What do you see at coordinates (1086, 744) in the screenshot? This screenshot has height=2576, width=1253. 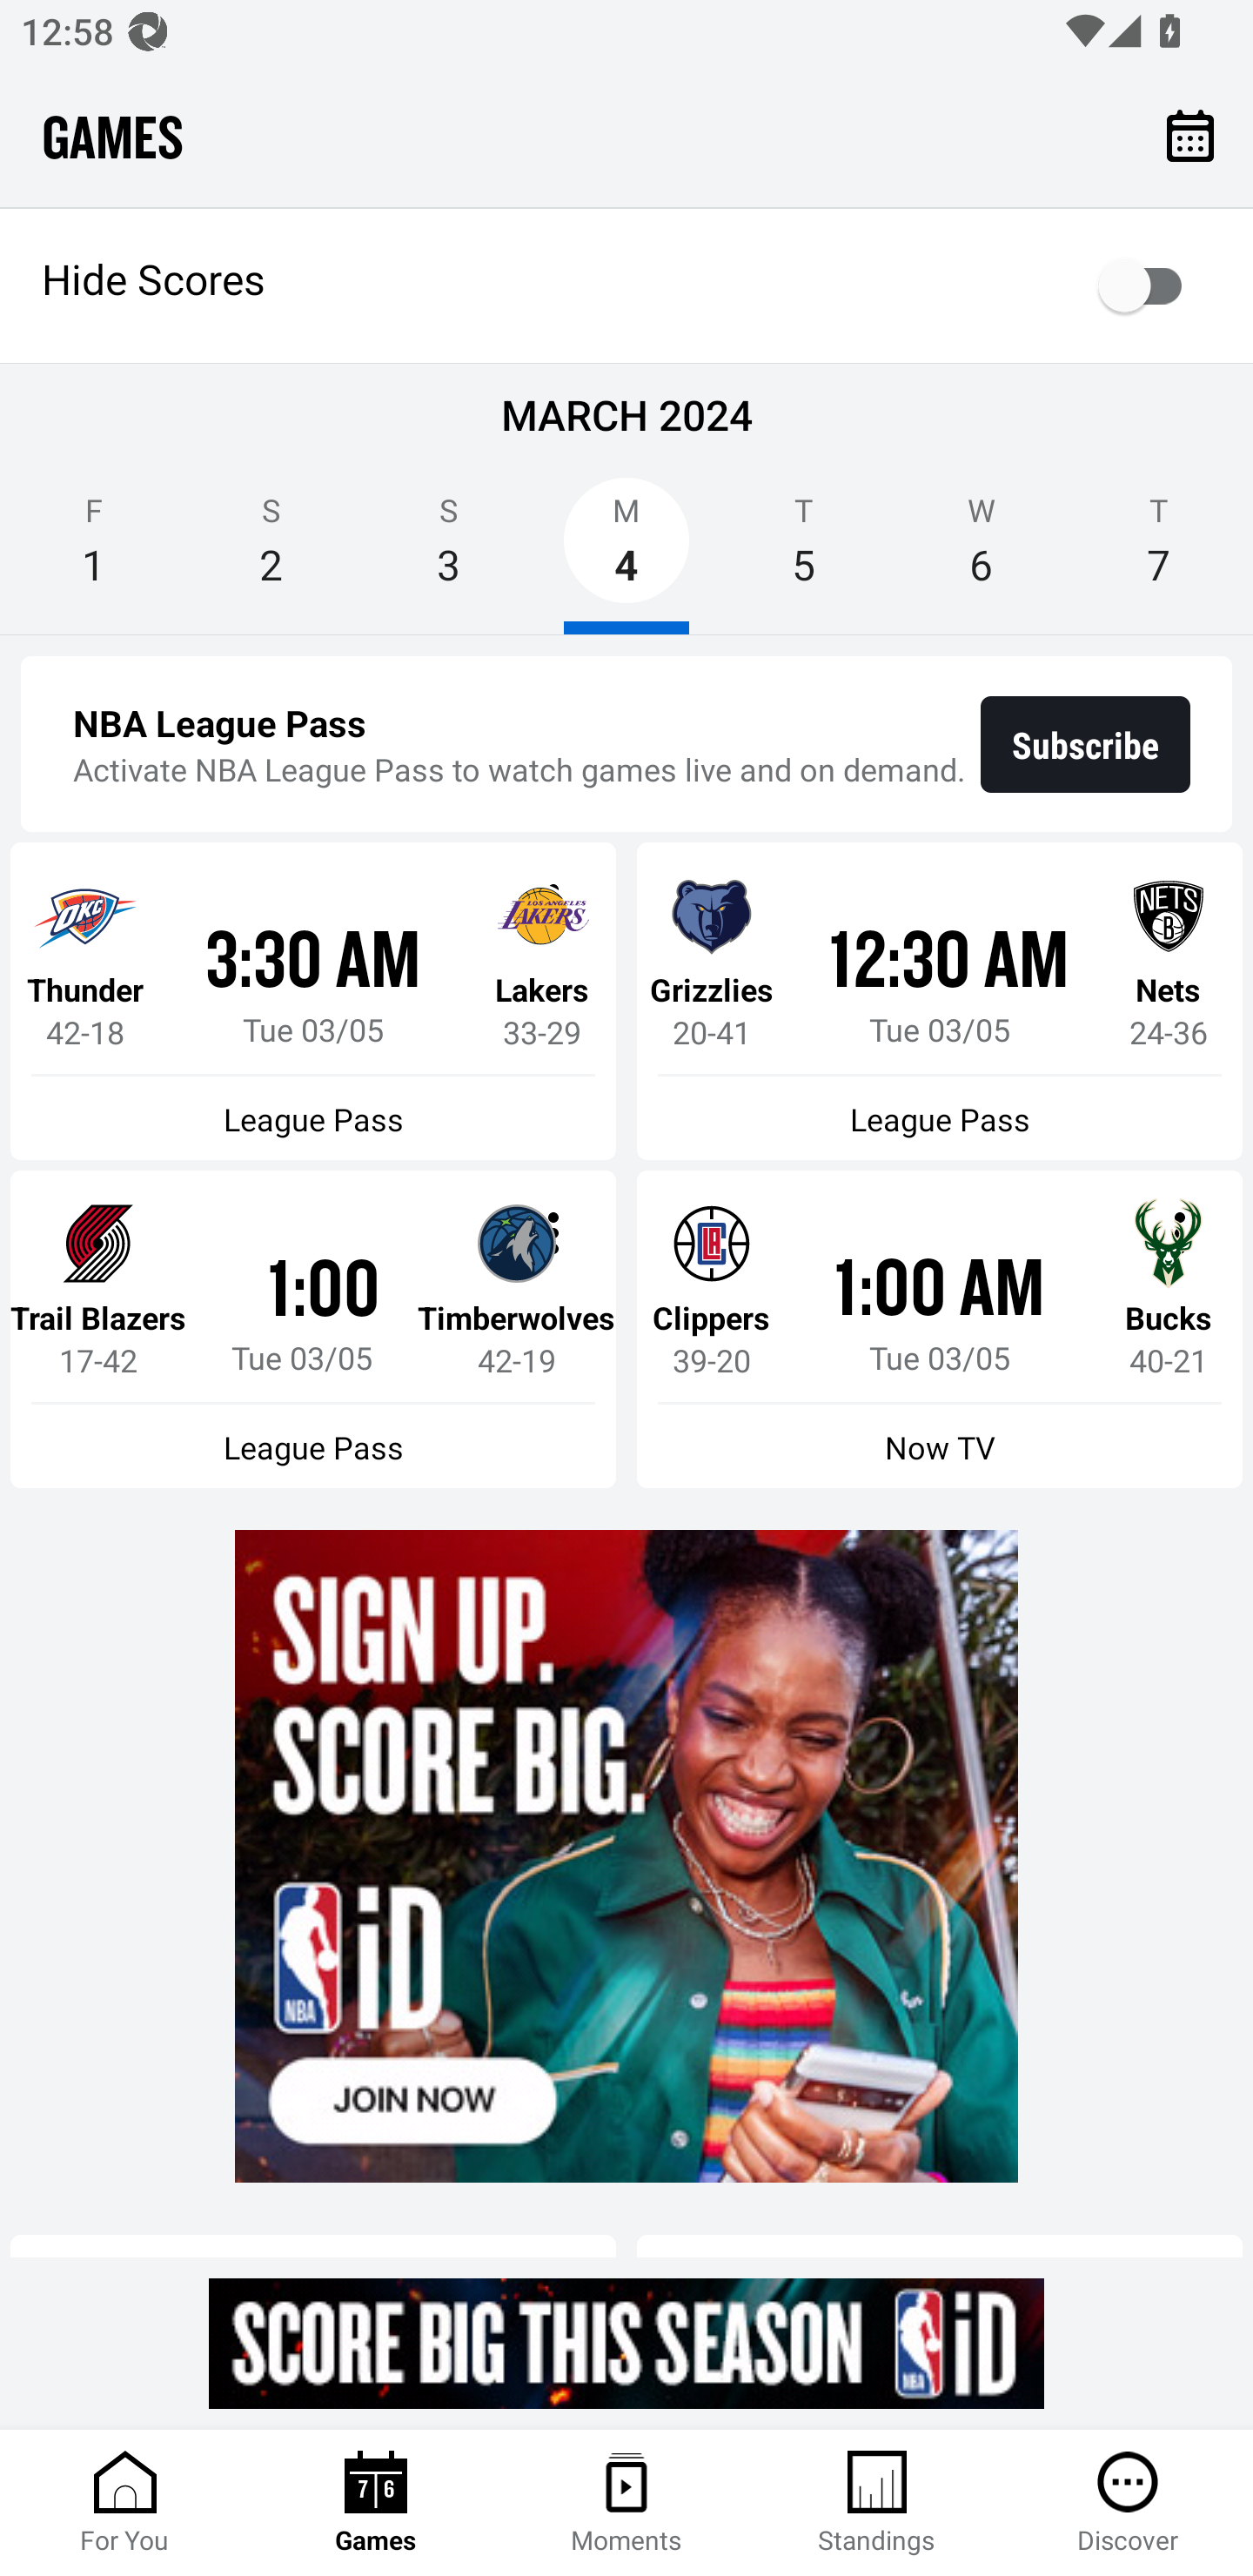 I see `Subscribe` at bounding box center [1086, 744].